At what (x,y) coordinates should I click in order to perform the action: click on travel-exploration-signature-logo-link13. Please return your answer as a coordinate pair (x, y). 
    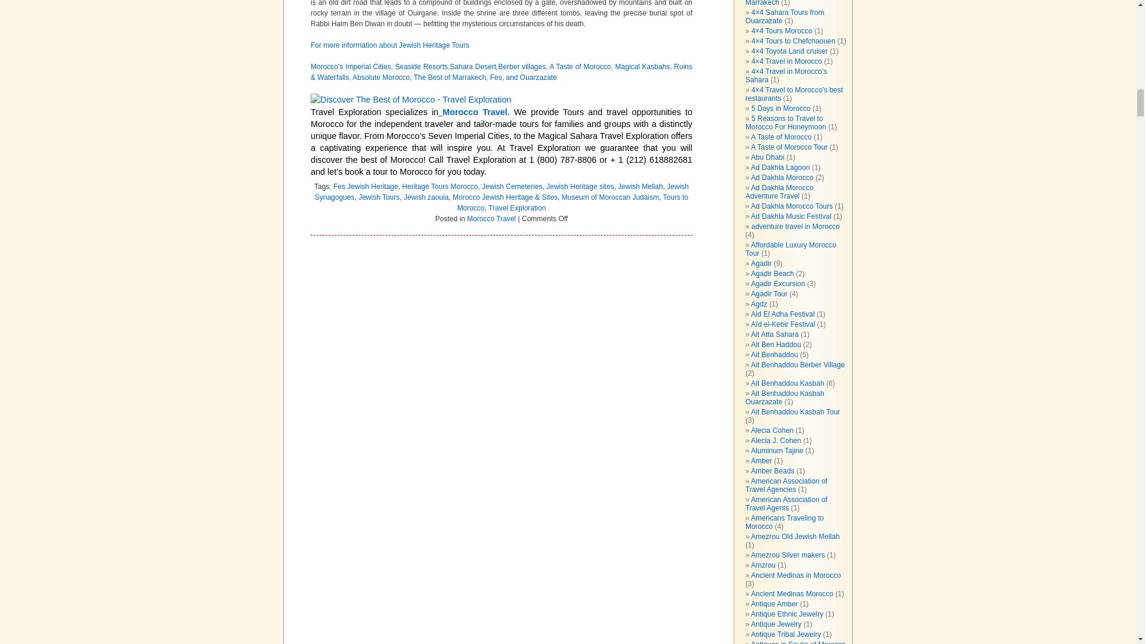
    Looking at the image, I should click on (410, 99).